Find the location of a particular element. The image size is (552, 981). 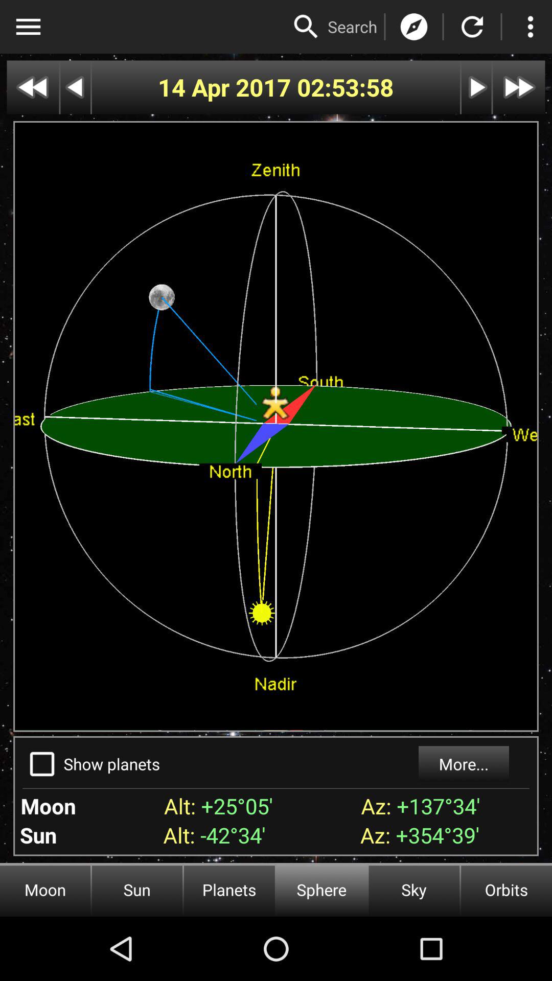

page forward is located at coordinates (519, 87).